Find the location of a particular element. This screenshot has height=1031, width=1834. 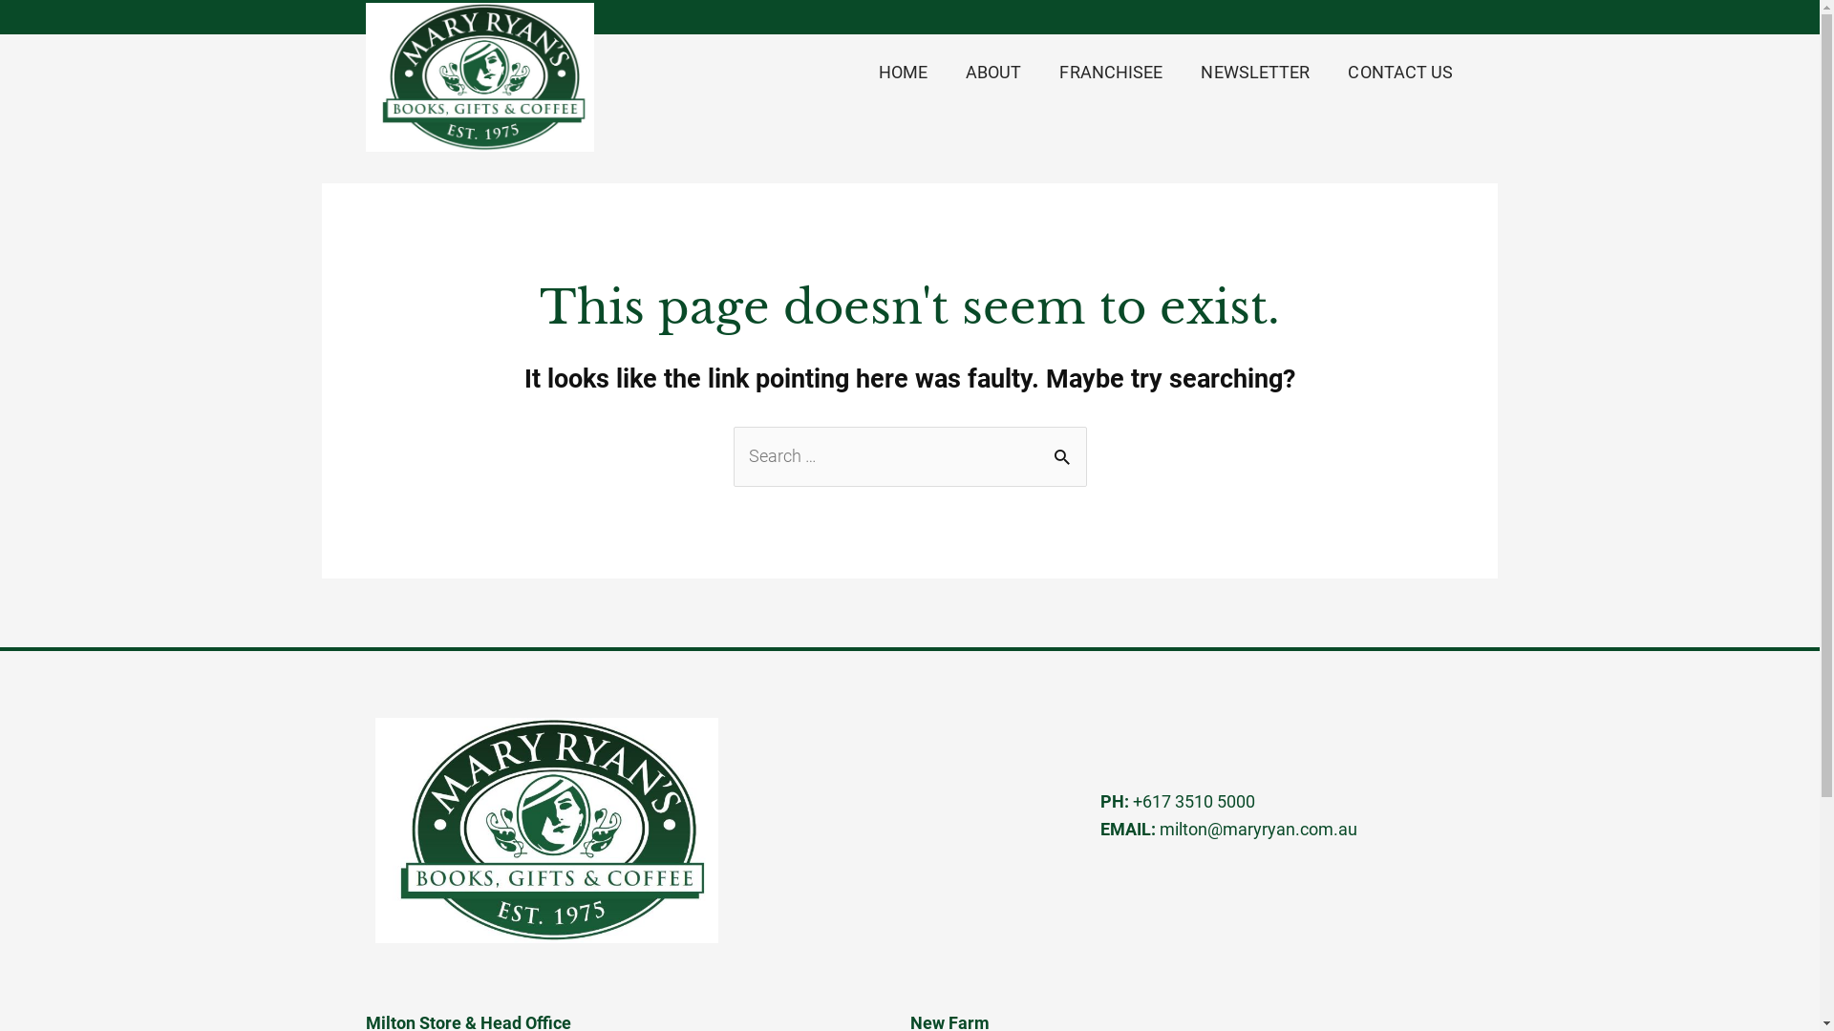

Search is located at coordinates (1064, 454).